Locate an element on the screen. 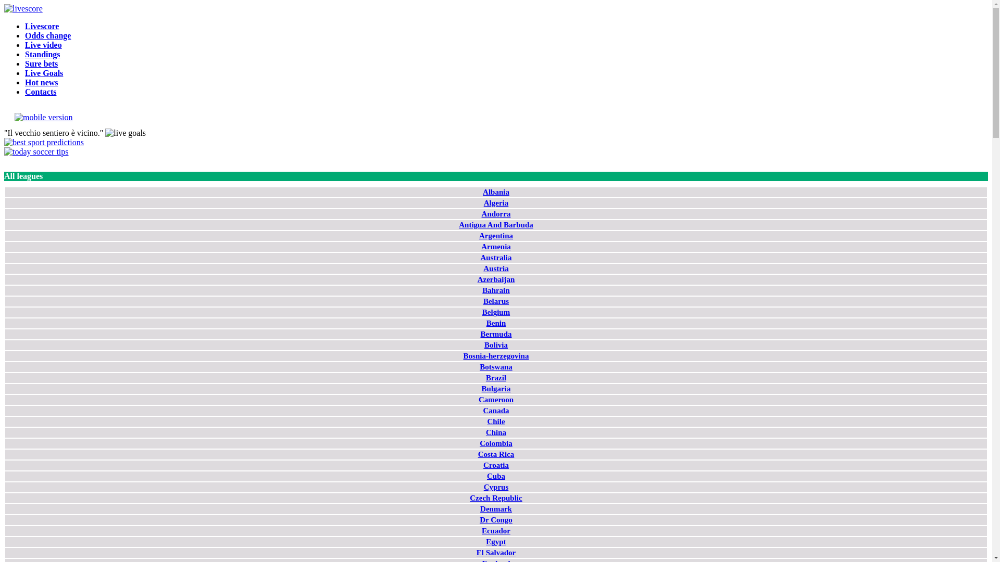  Costa Rica is located at coordinates (496, 454).